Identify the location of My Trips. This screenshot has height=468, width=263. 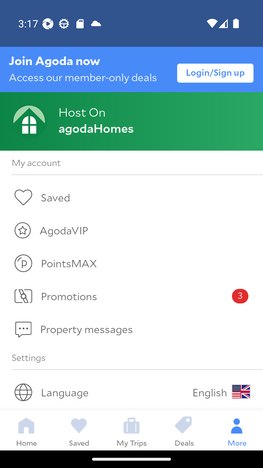
(131, 430).